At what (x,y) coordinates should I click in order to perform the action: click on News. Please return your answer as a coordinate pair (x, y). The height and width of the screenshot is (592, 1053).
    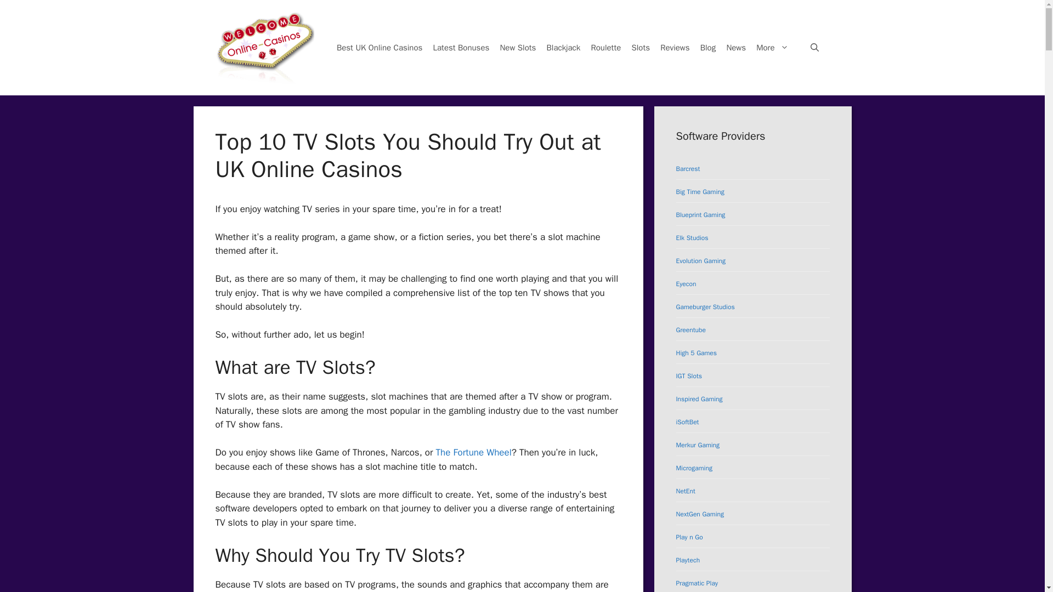
    Looking at the image, I should click on (736, 47).